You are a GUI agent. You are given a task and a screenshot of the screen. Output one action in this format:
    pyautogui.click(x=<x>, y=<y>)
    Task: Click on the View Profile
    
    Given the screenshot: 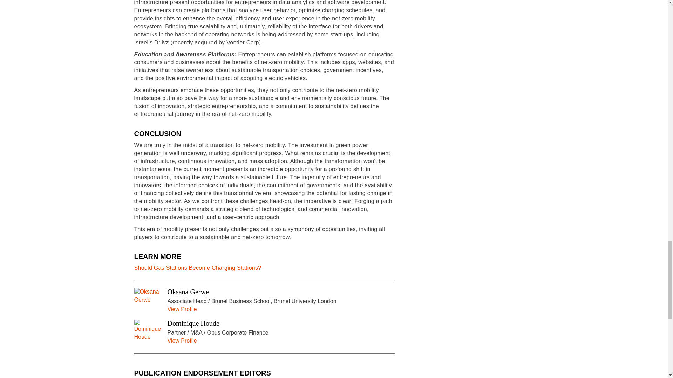 What is the action you would take?
    pyautogui.click(x=182, y=341)
    